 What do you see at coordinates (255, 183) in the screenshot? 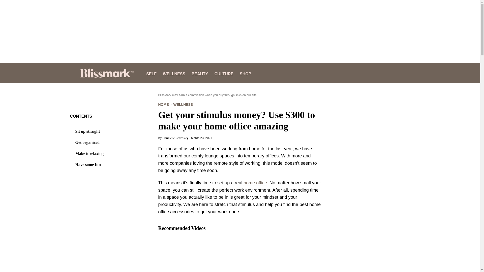
I see `home office` at bounding box center [255, 183].